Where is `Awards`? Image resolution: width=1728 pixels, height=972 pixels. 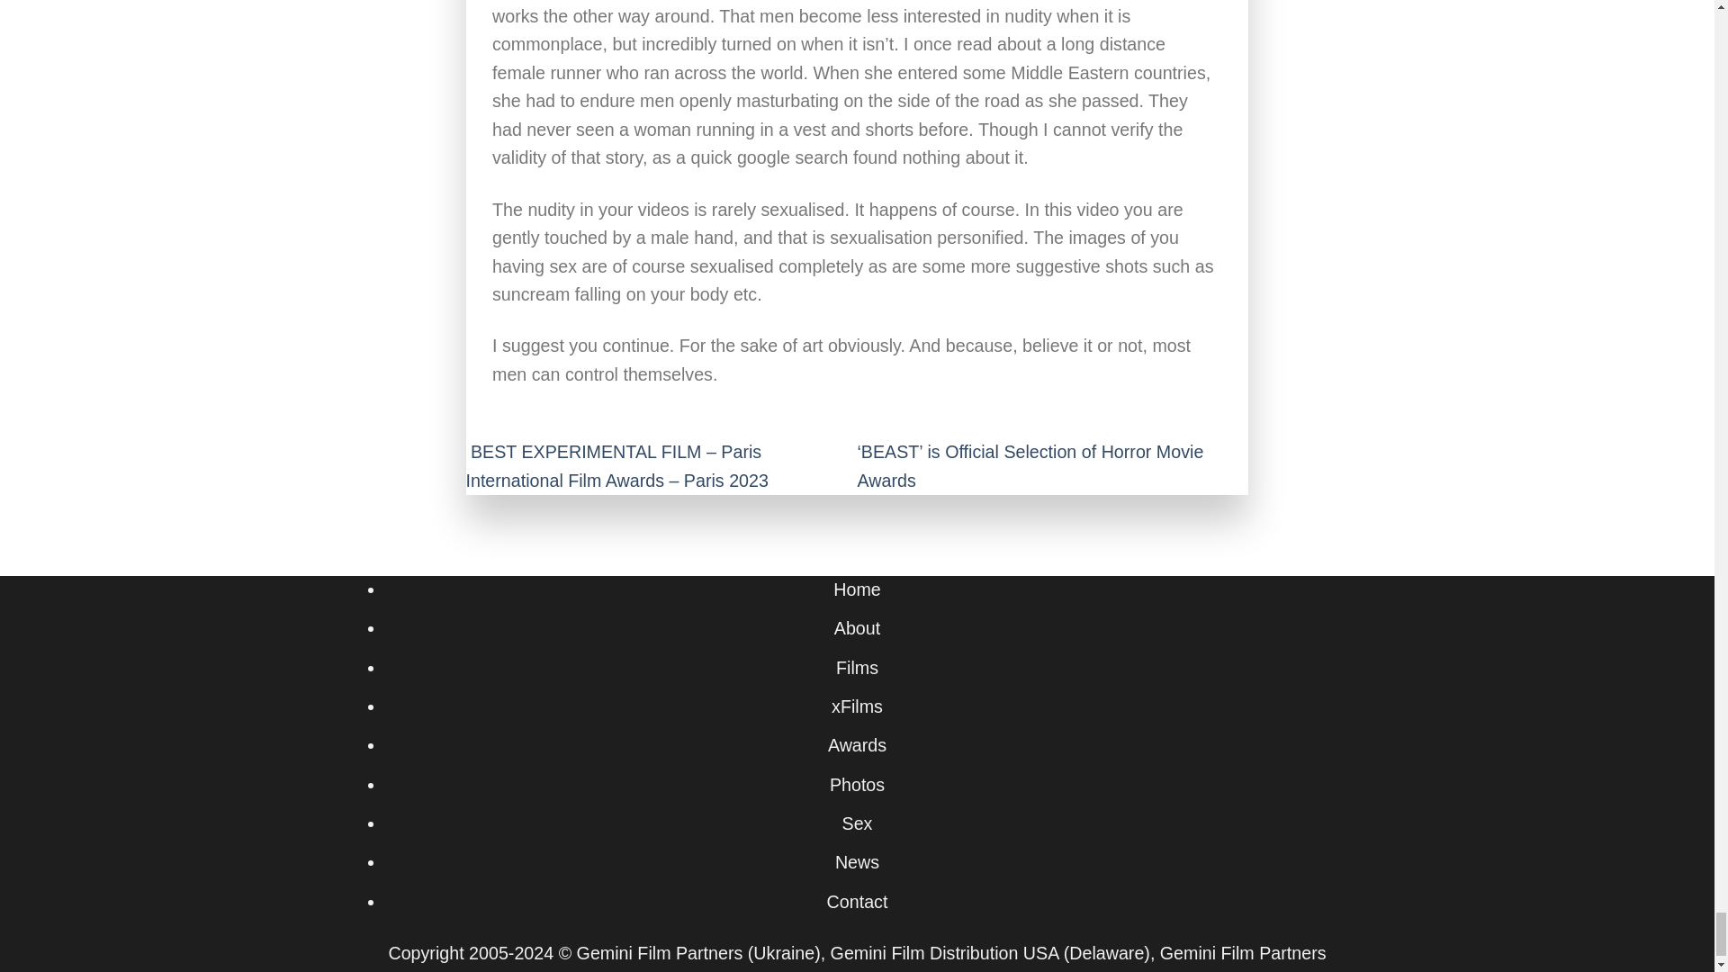 Awards is located at coordinates (857, 745).